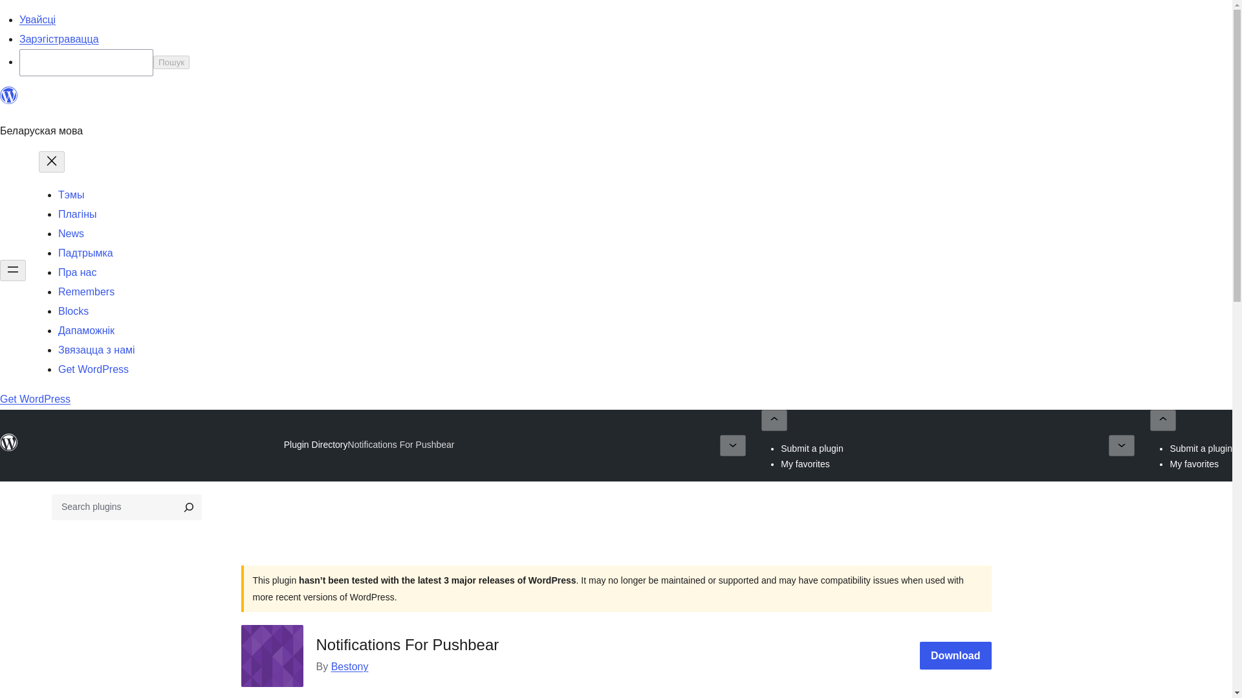  Describe the element at coordinates (316, 445) in the screenshot. I see `Plugin Directory` at that location.